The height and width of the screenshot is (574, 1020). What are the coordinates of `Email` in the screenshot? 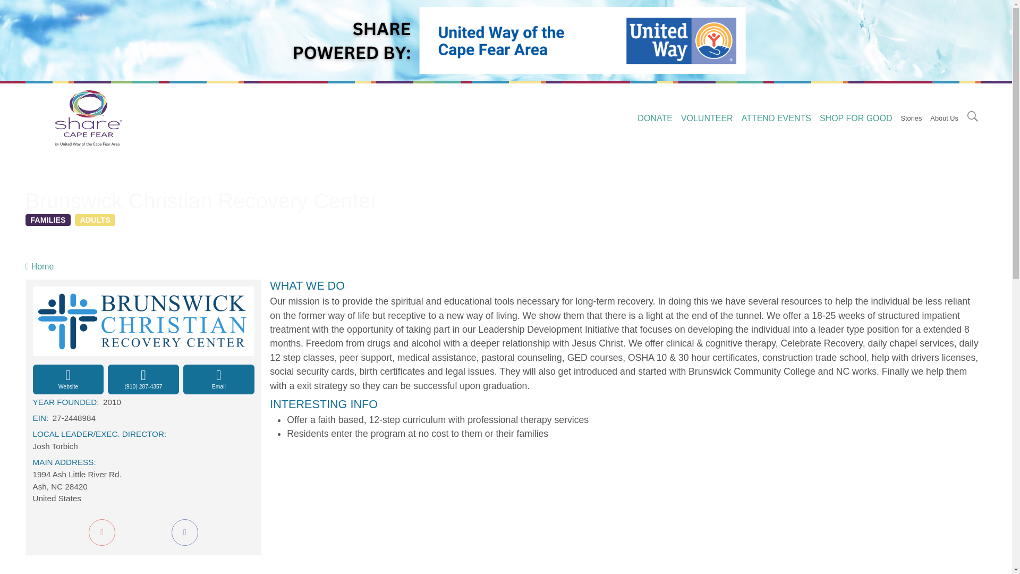 It's located at (219, 379).